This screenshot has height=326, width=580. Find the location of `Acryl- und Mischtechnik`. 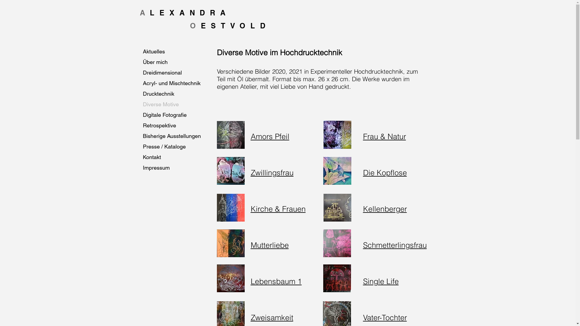

Acryl- und Mischtechnik is located at coordinates (176, 83).